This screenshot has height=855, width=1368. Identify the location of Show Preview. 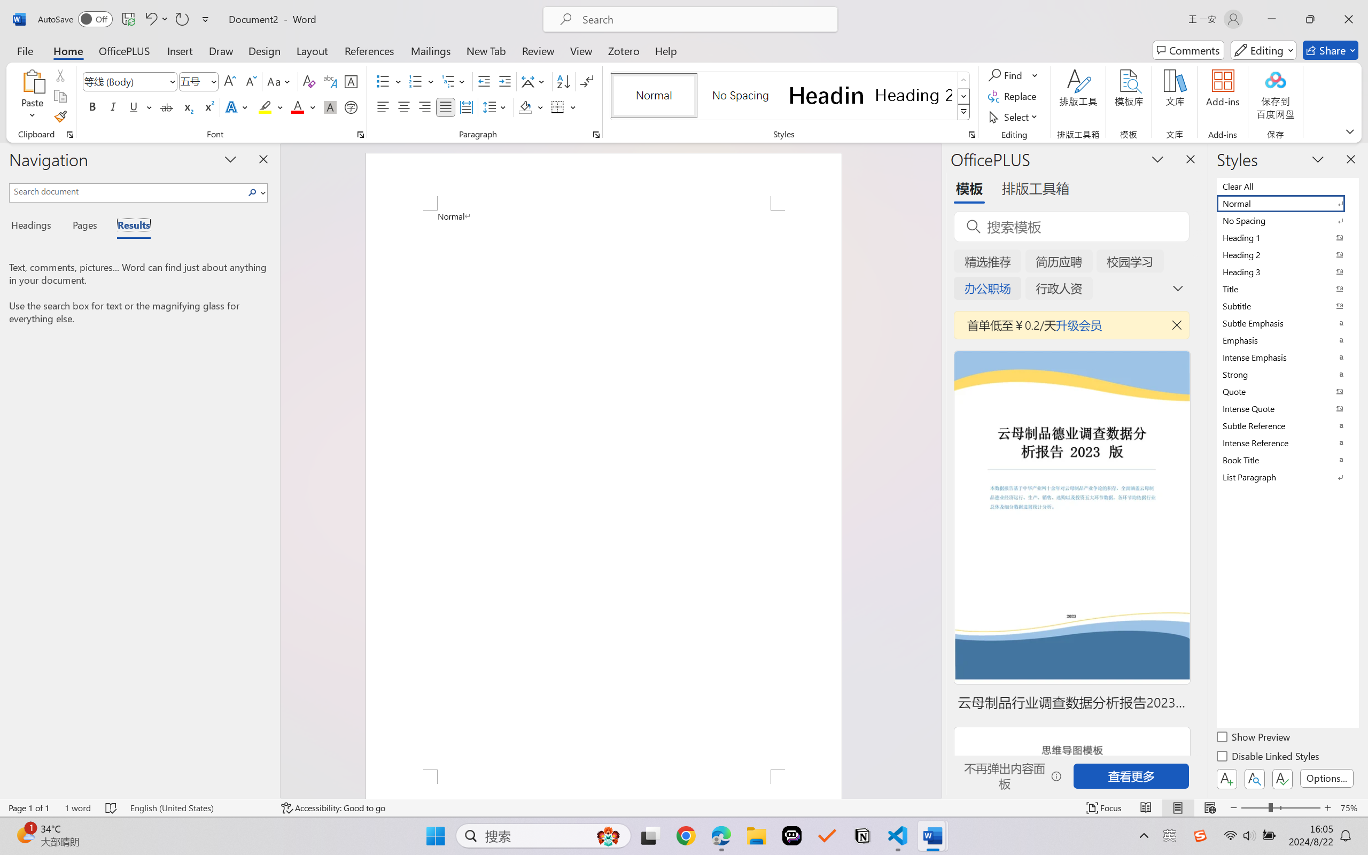
(1254, 739).